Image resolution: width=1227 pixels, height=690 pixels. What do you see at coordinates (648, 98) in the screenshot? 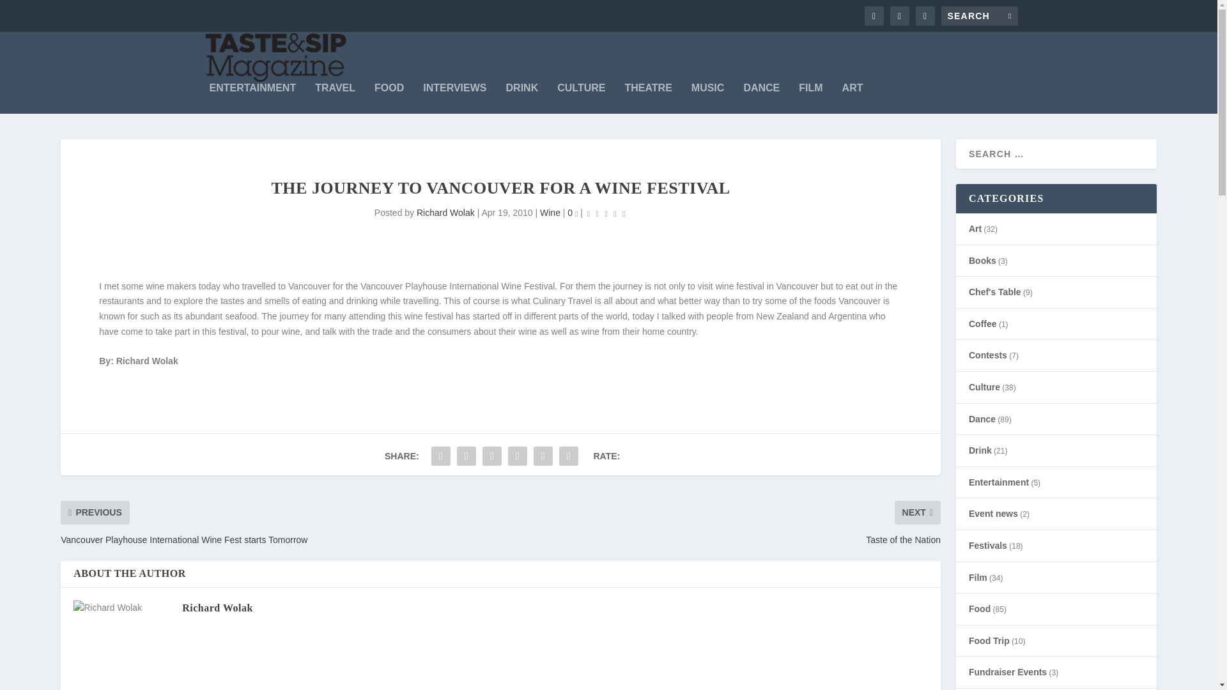
I see `THEATRE` at bounding box center [648, 98].